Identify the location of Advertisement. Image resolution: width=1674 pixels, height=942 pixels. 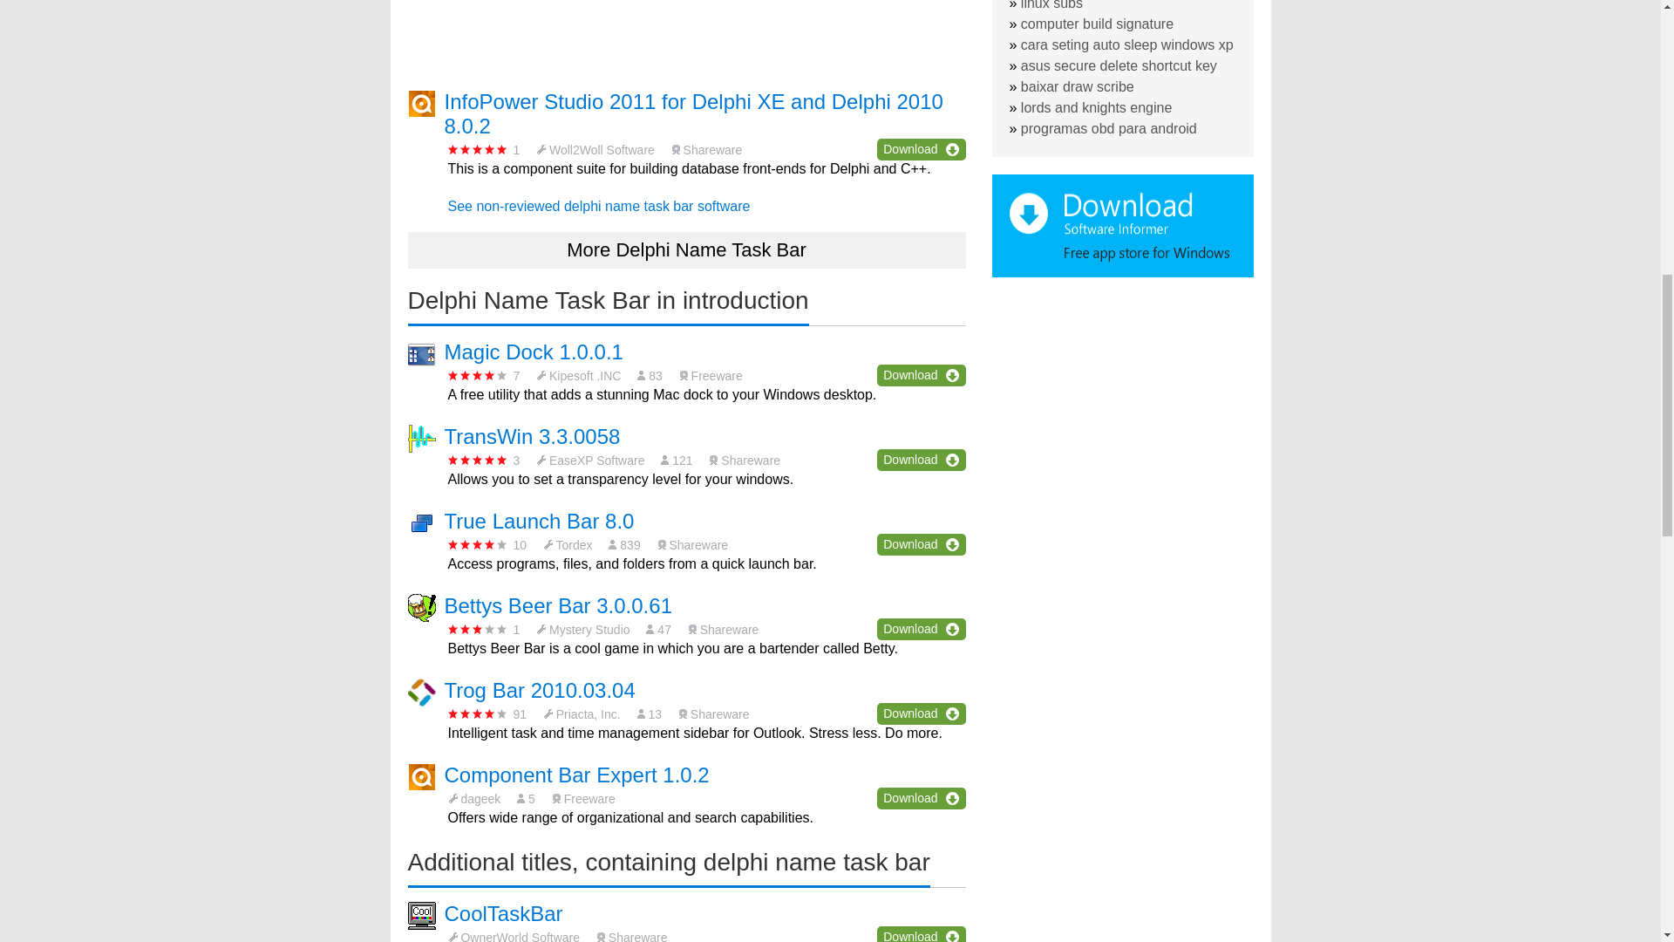
(687, 33).